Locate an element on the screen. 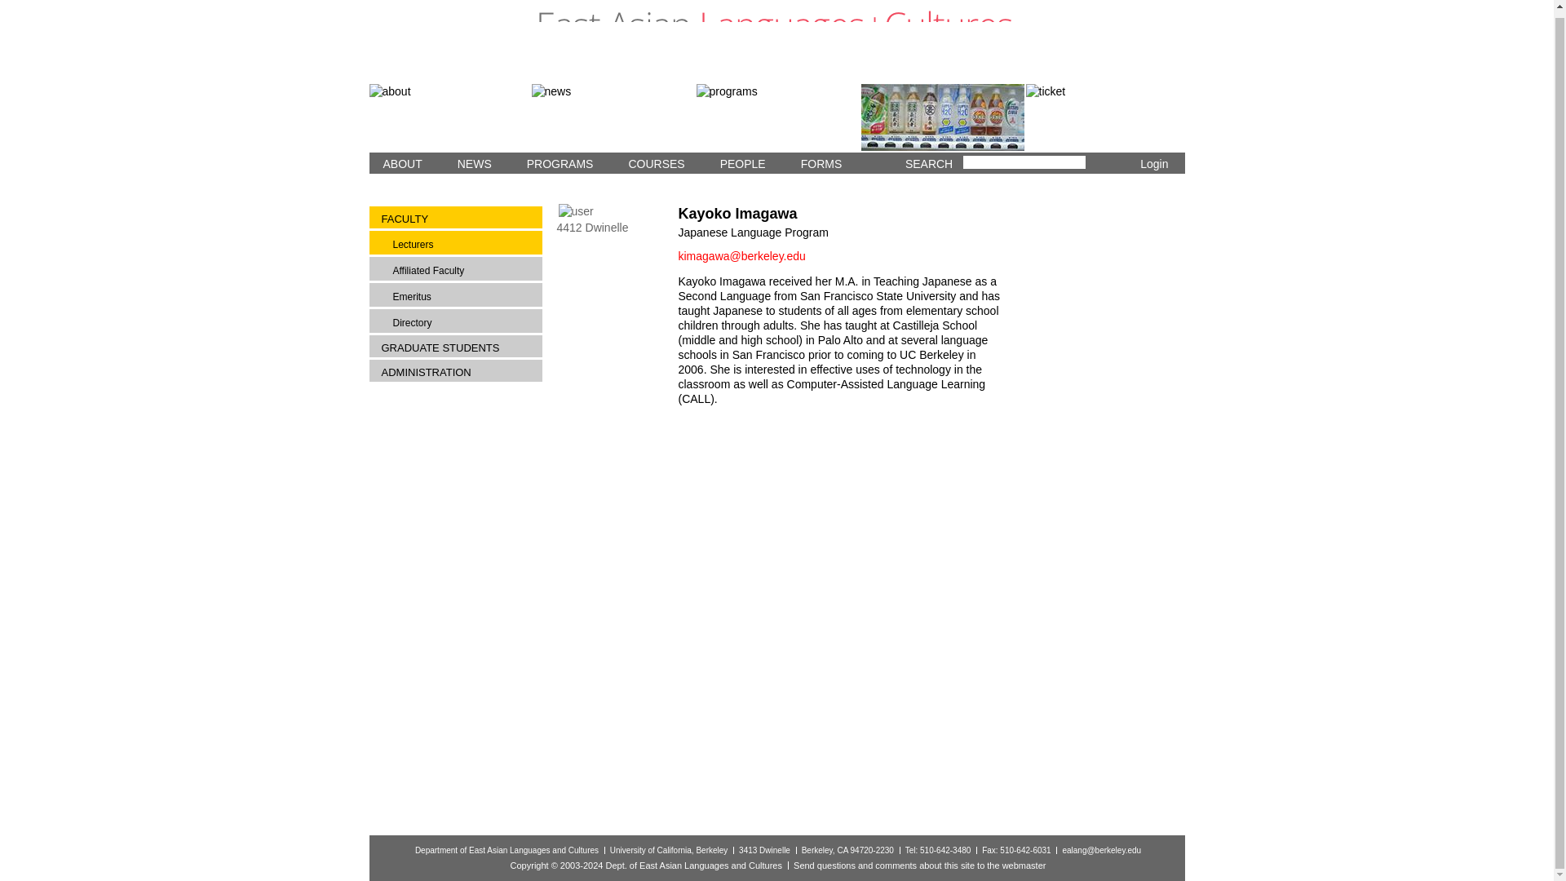 This screenshot has height=881, width=1566. COURSES is located at coordinates (652, 162).